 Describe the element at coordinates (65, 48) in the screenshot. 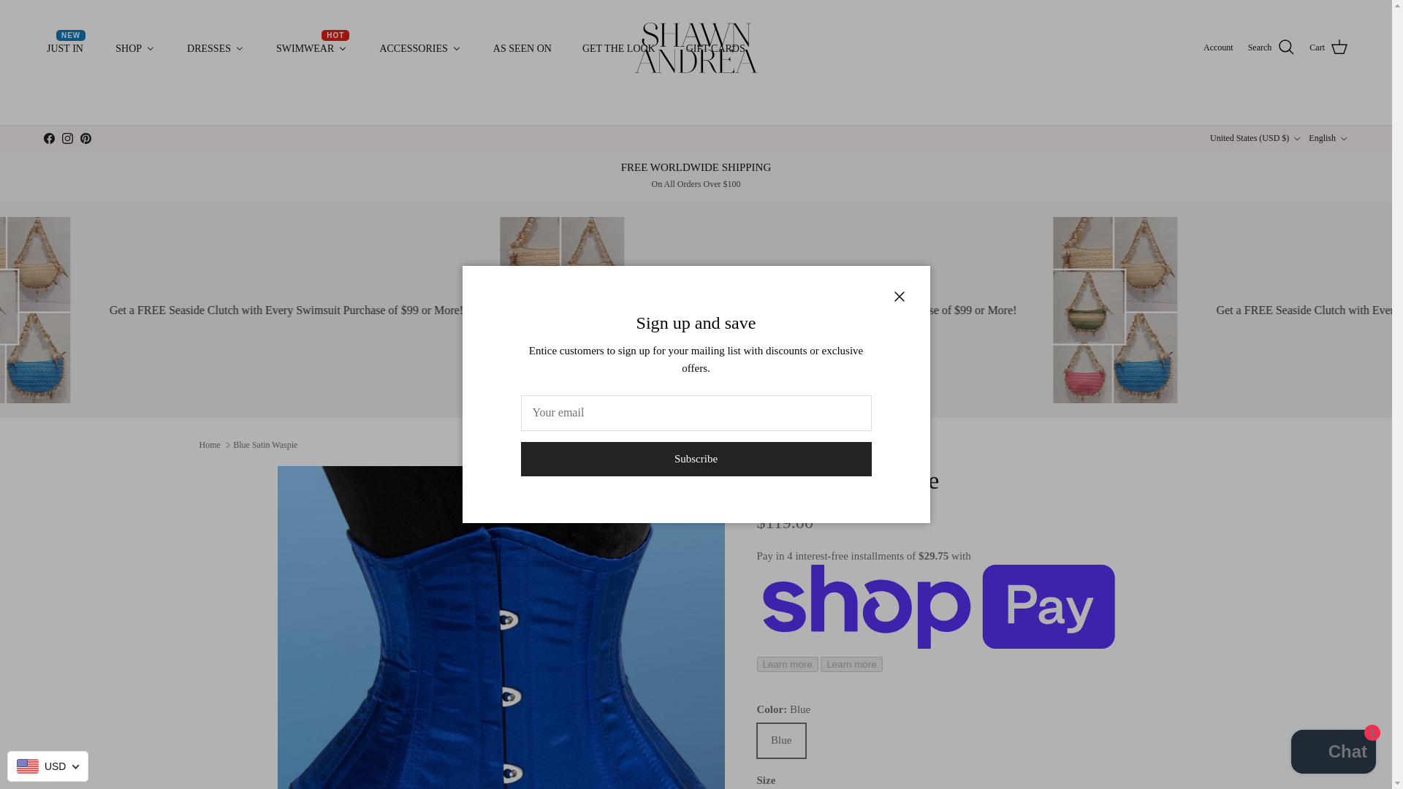

I see `JUST INNEW` at that location.